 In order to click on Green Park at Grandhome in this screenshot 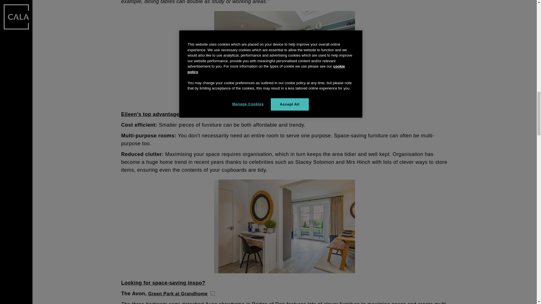, I will do `click(182, 294)`.